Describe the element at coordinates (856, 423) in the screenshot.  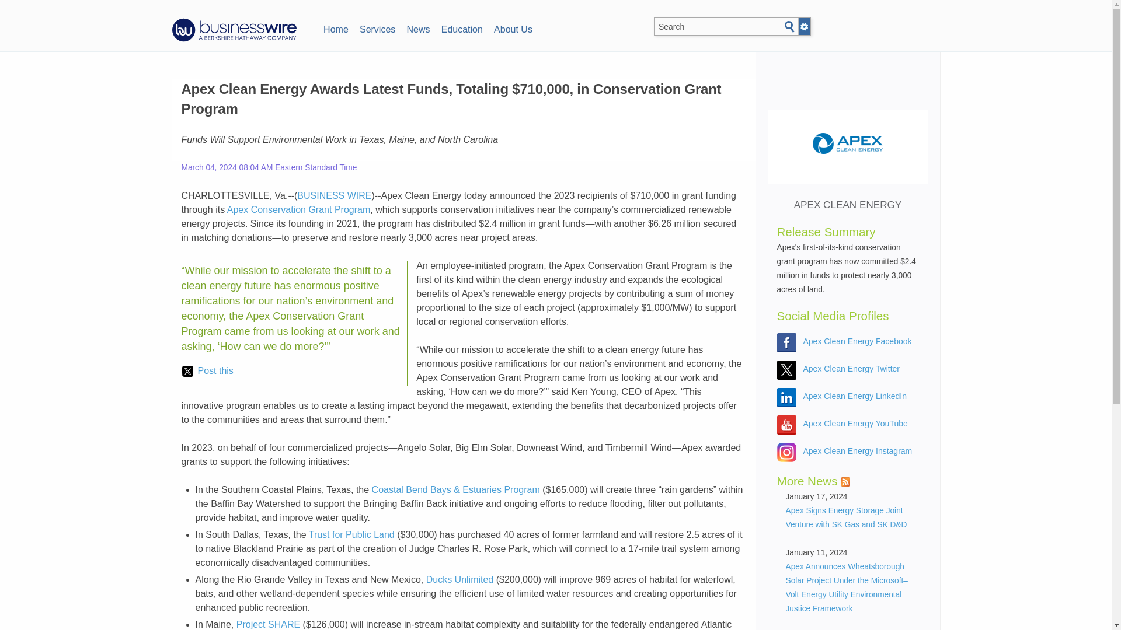
I see `Apex Clean Energy YouTube` at that location.